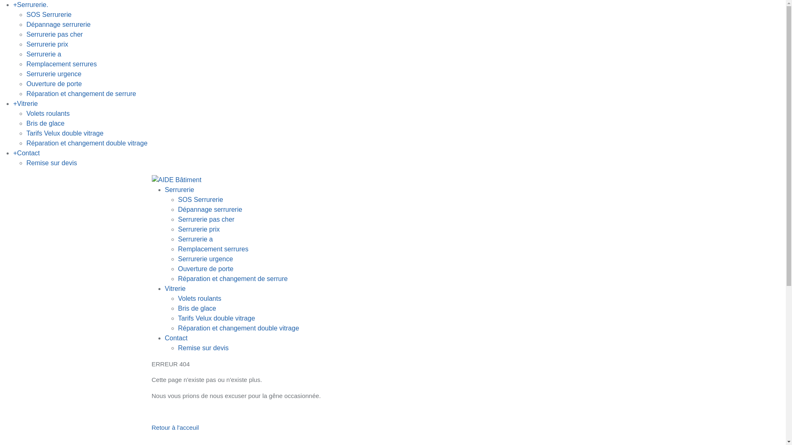  Describe the element at coordinates (54, 35) in the screenshot. I see `Serrurerie pas cher` at that location.